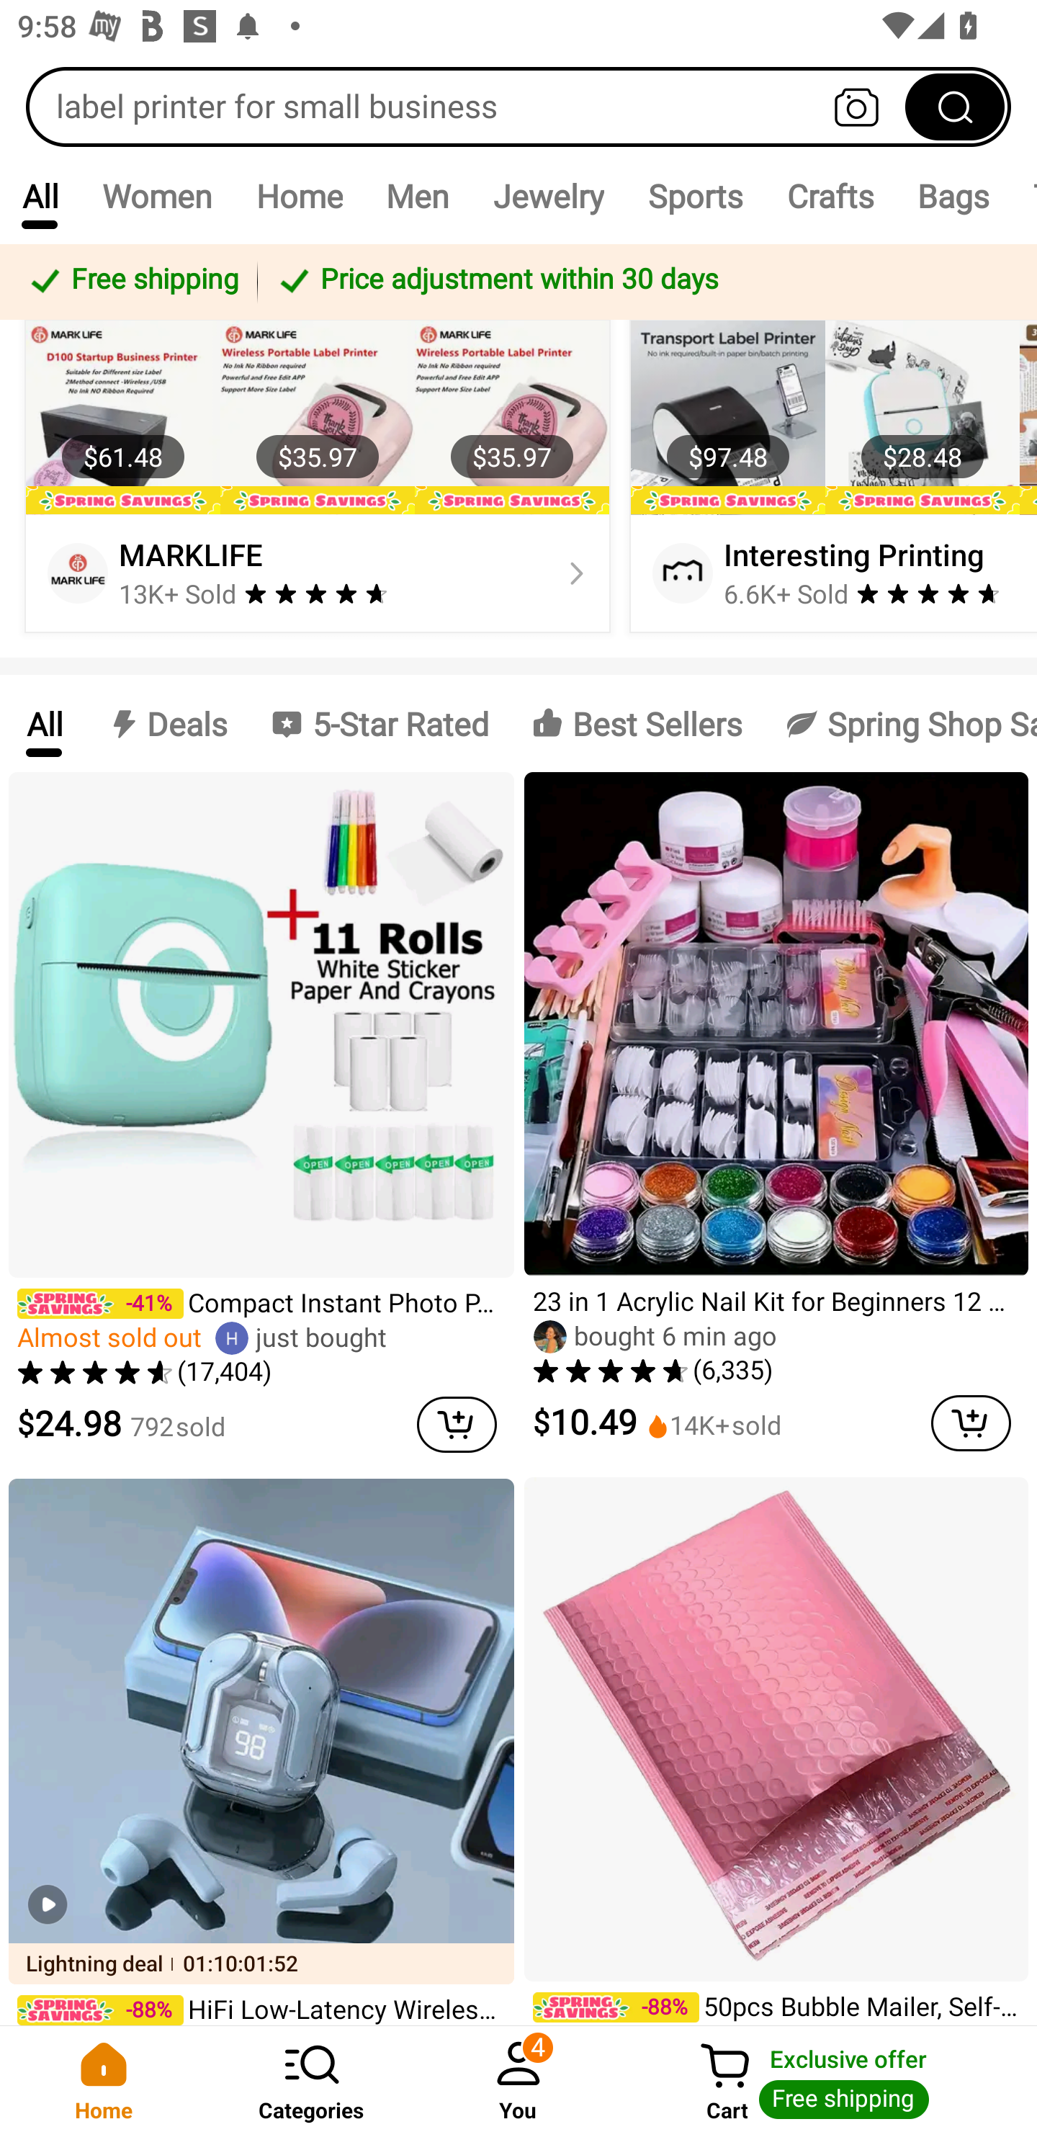 The width and height of the screenshot is (1037, 2132). Describe the element at coordinates (518, 107) in the screenshot. I see `label printer for small business` at that location.